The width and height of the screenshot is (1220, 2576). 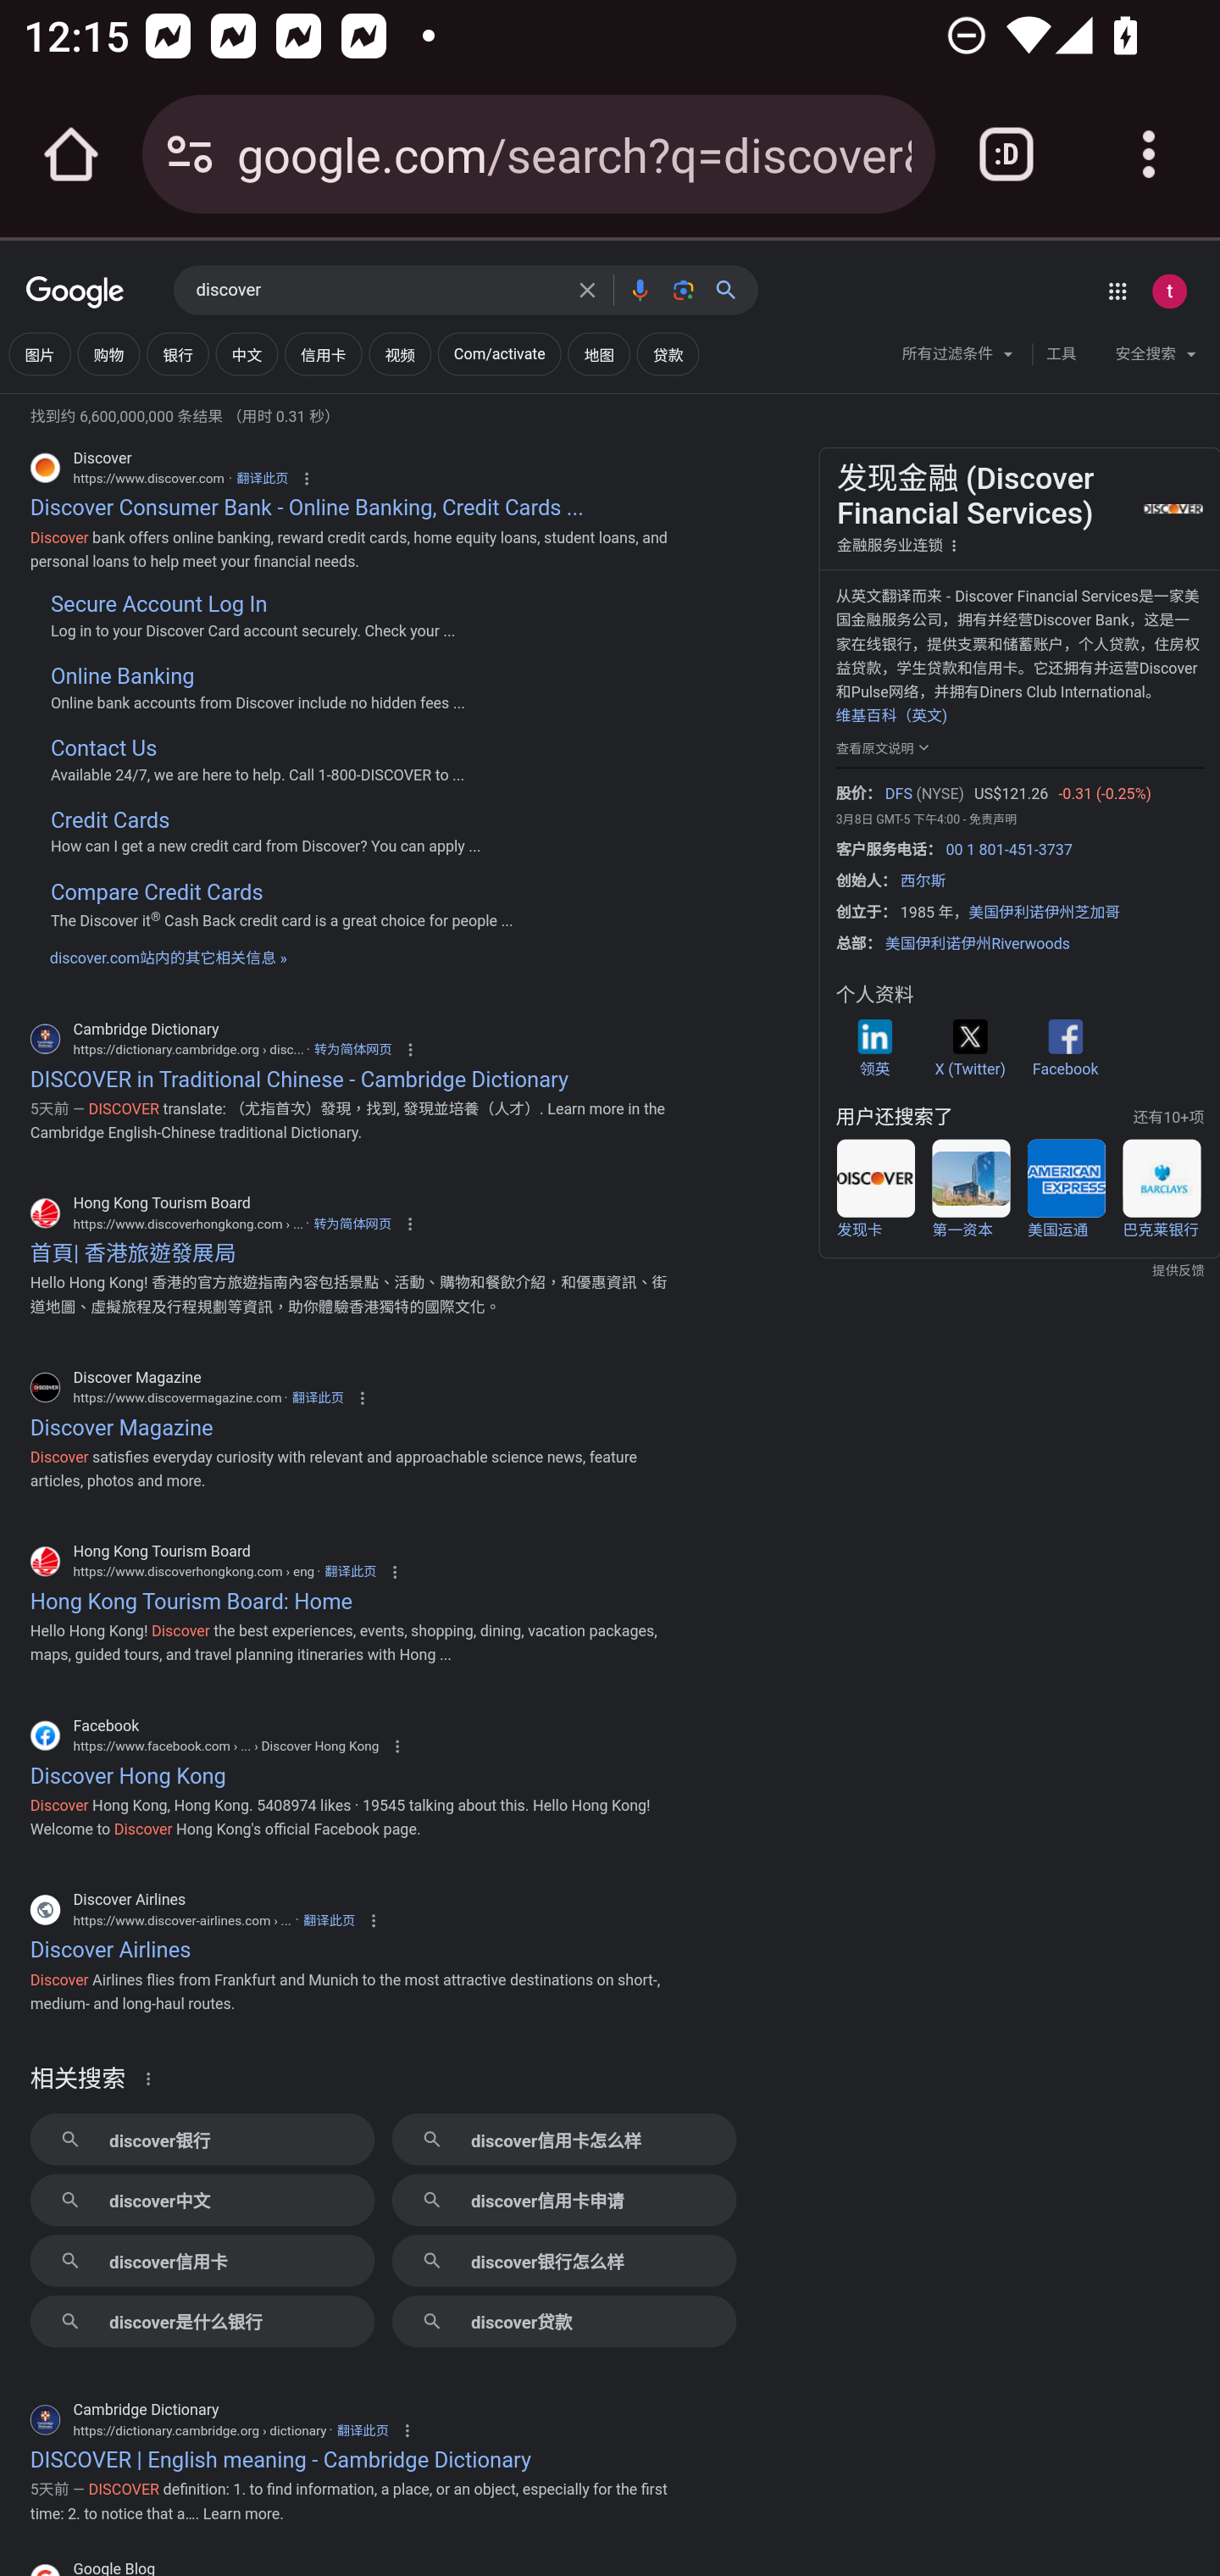 What do you see at coordinates (108, 820) in the screenshot?
I see `Credit Cards` at bounding box center [108, 820].